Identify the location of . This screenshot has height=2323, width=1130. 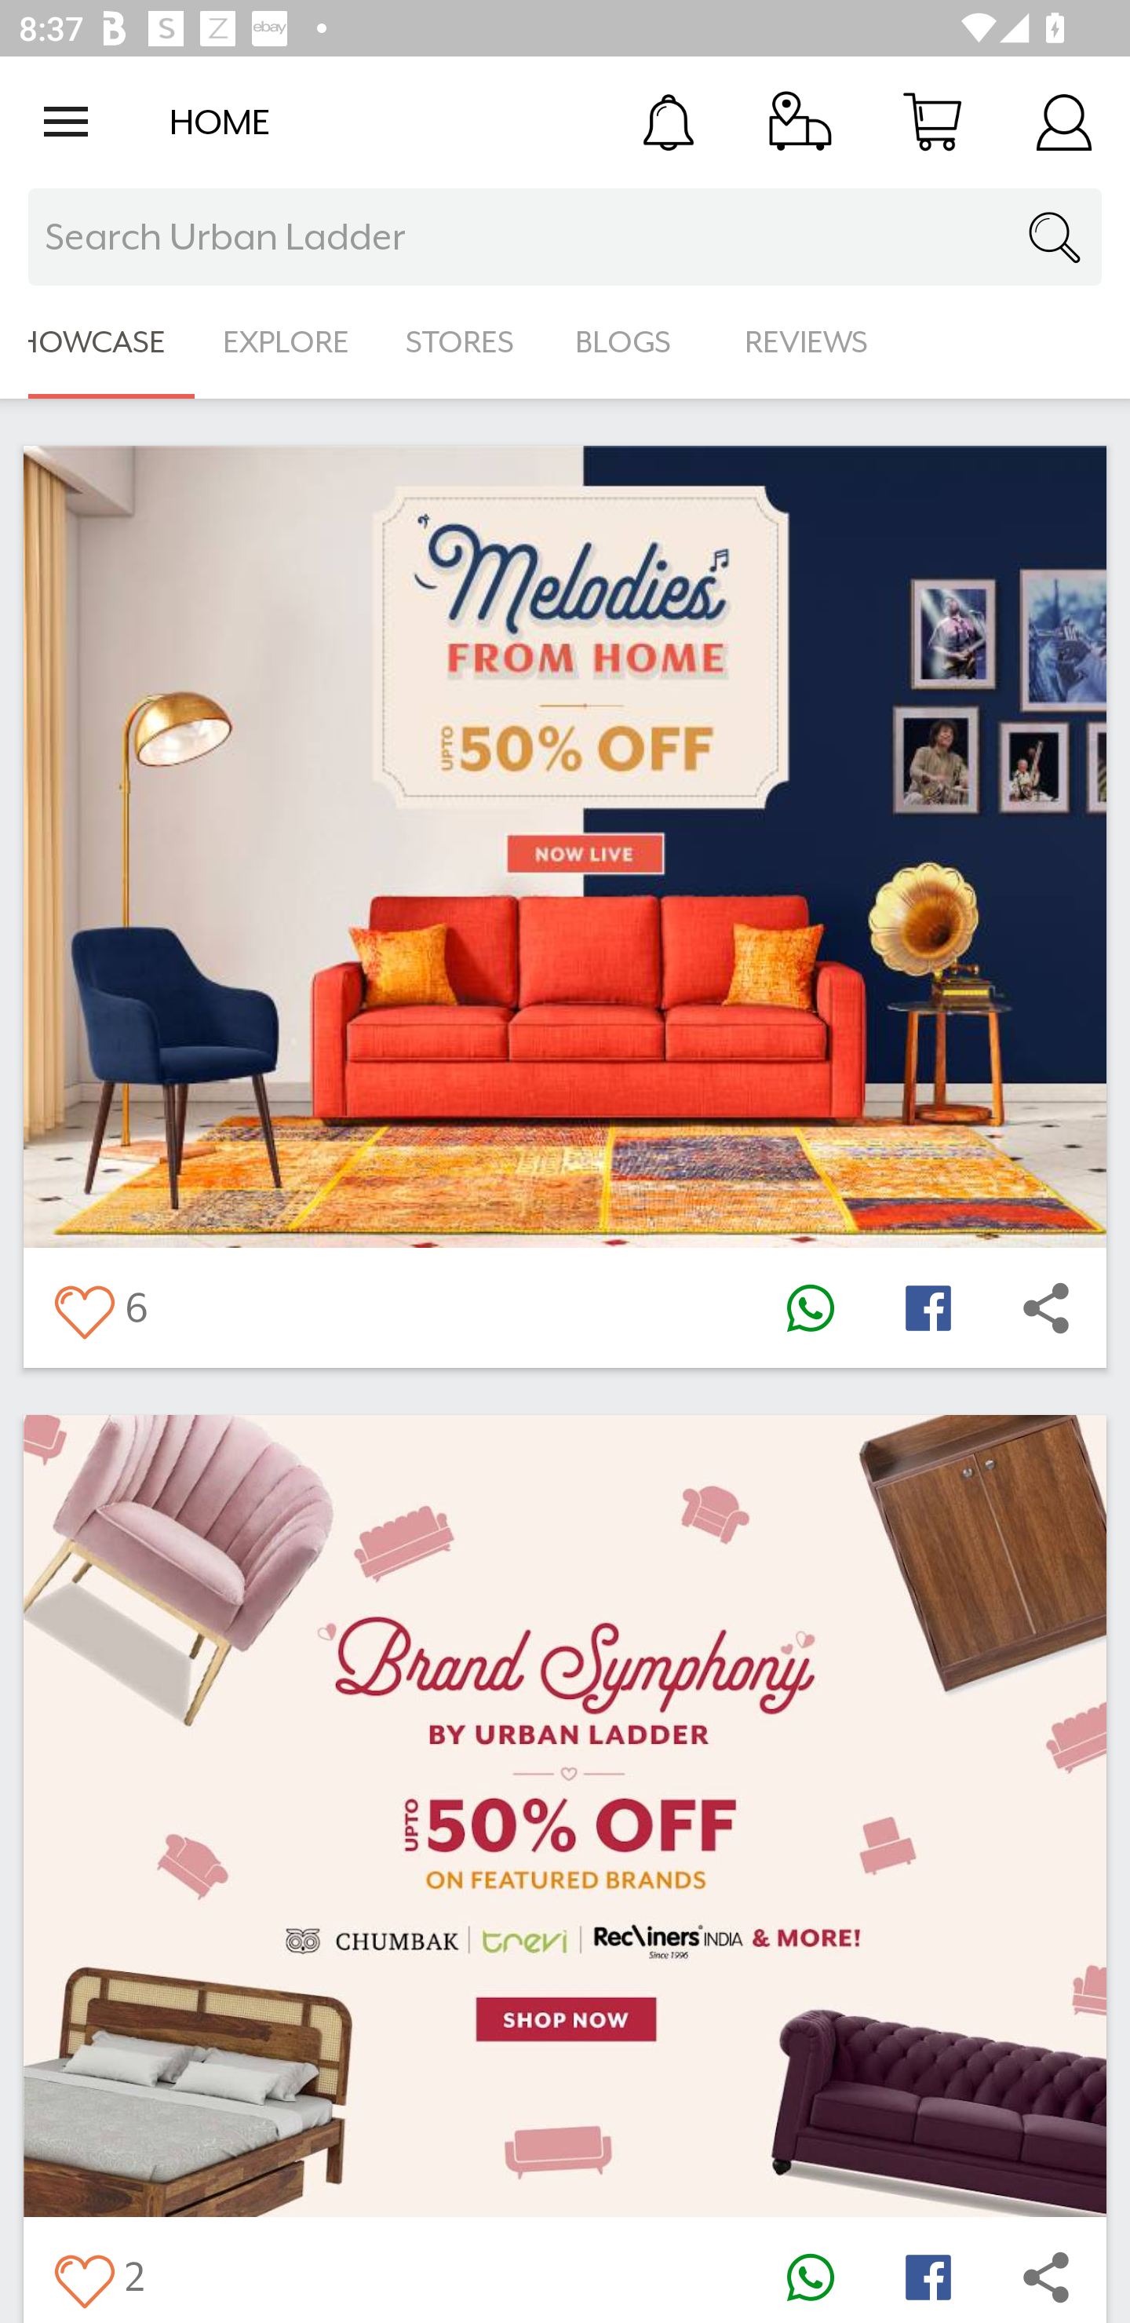
(83, 1307).